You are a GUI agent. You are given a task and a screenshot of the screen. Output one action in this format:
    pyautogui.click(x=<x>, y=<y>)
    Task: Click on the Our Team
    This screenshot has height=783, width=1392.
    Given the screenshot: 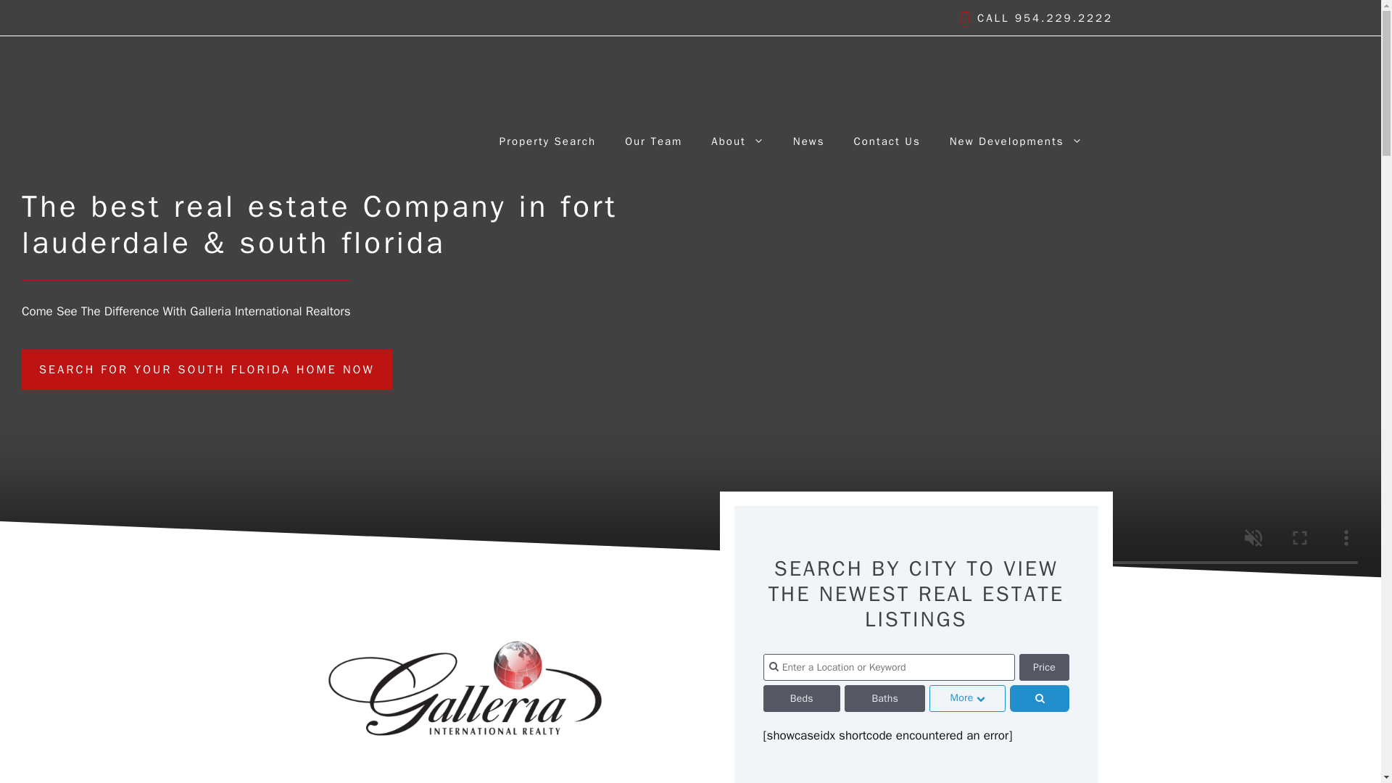 What is the action you would take?
    pyautogui.click(x=654, y=141)
    